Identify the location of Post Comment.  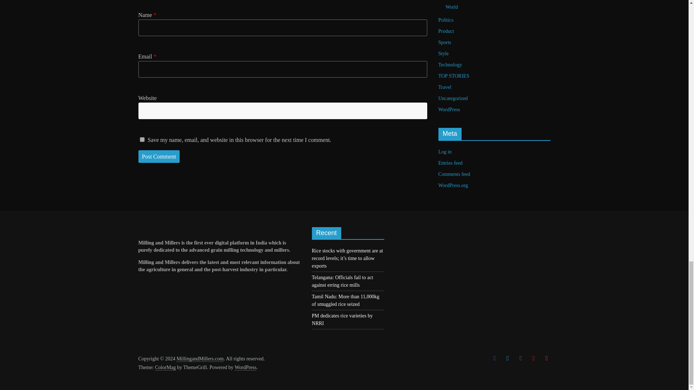
(159, 157).